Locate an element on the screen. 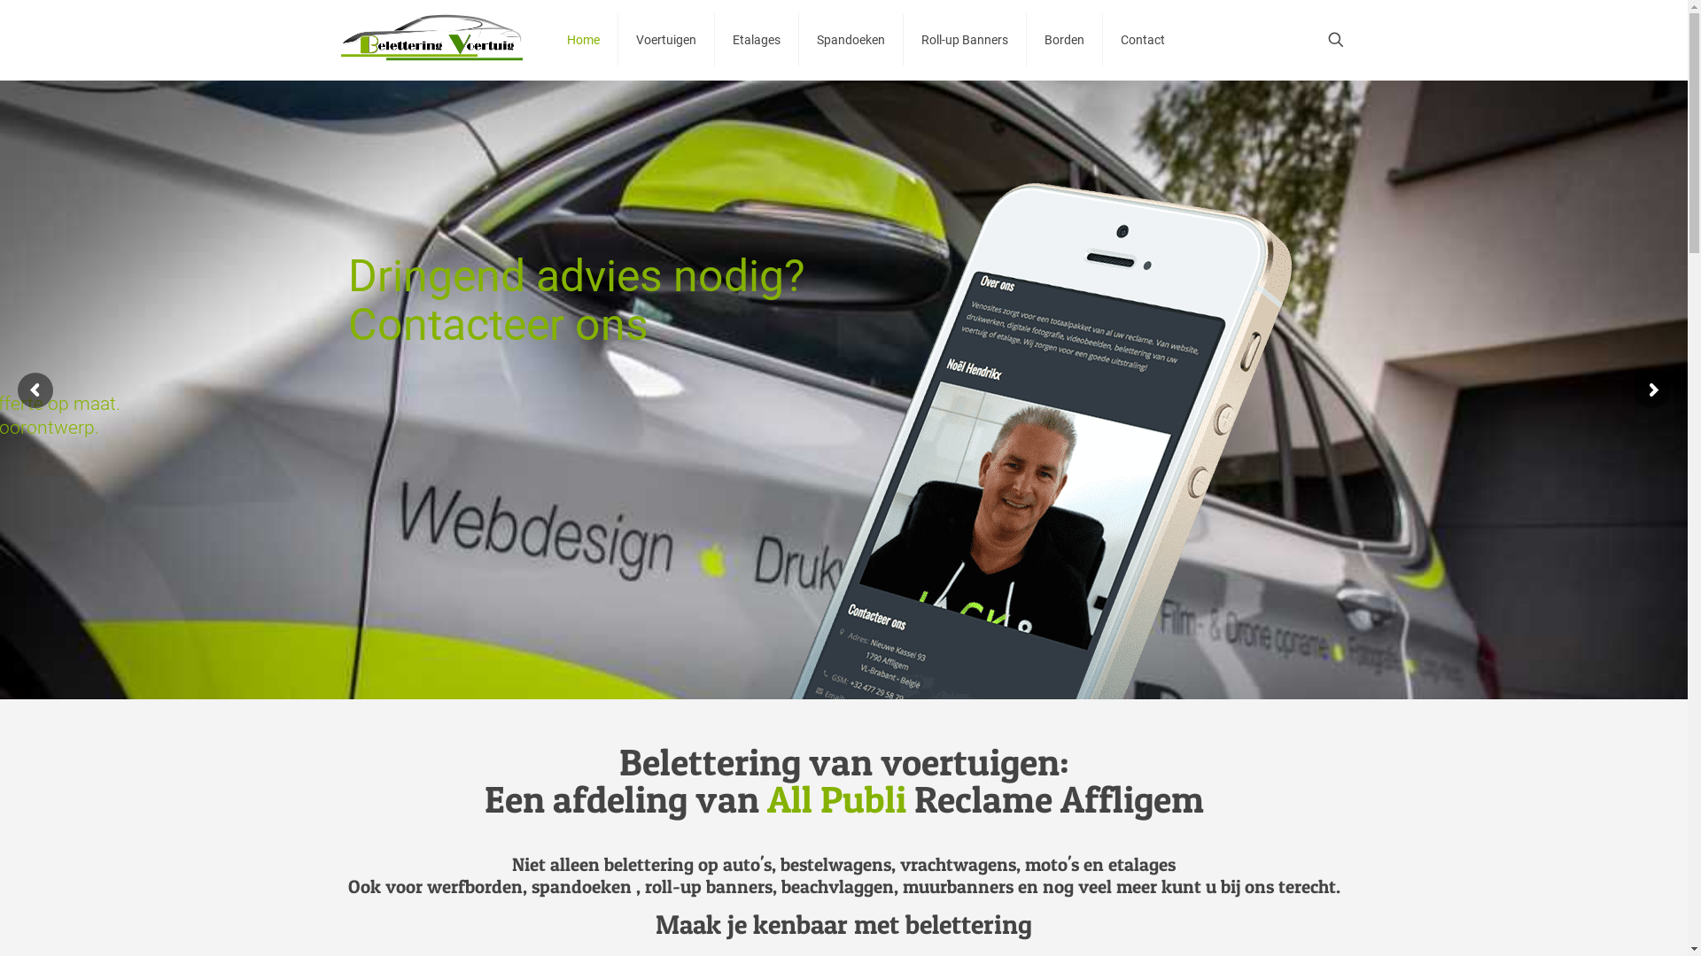 The image size is (1701, 956). Roll-up Banners is located at coordinates (966, 40).